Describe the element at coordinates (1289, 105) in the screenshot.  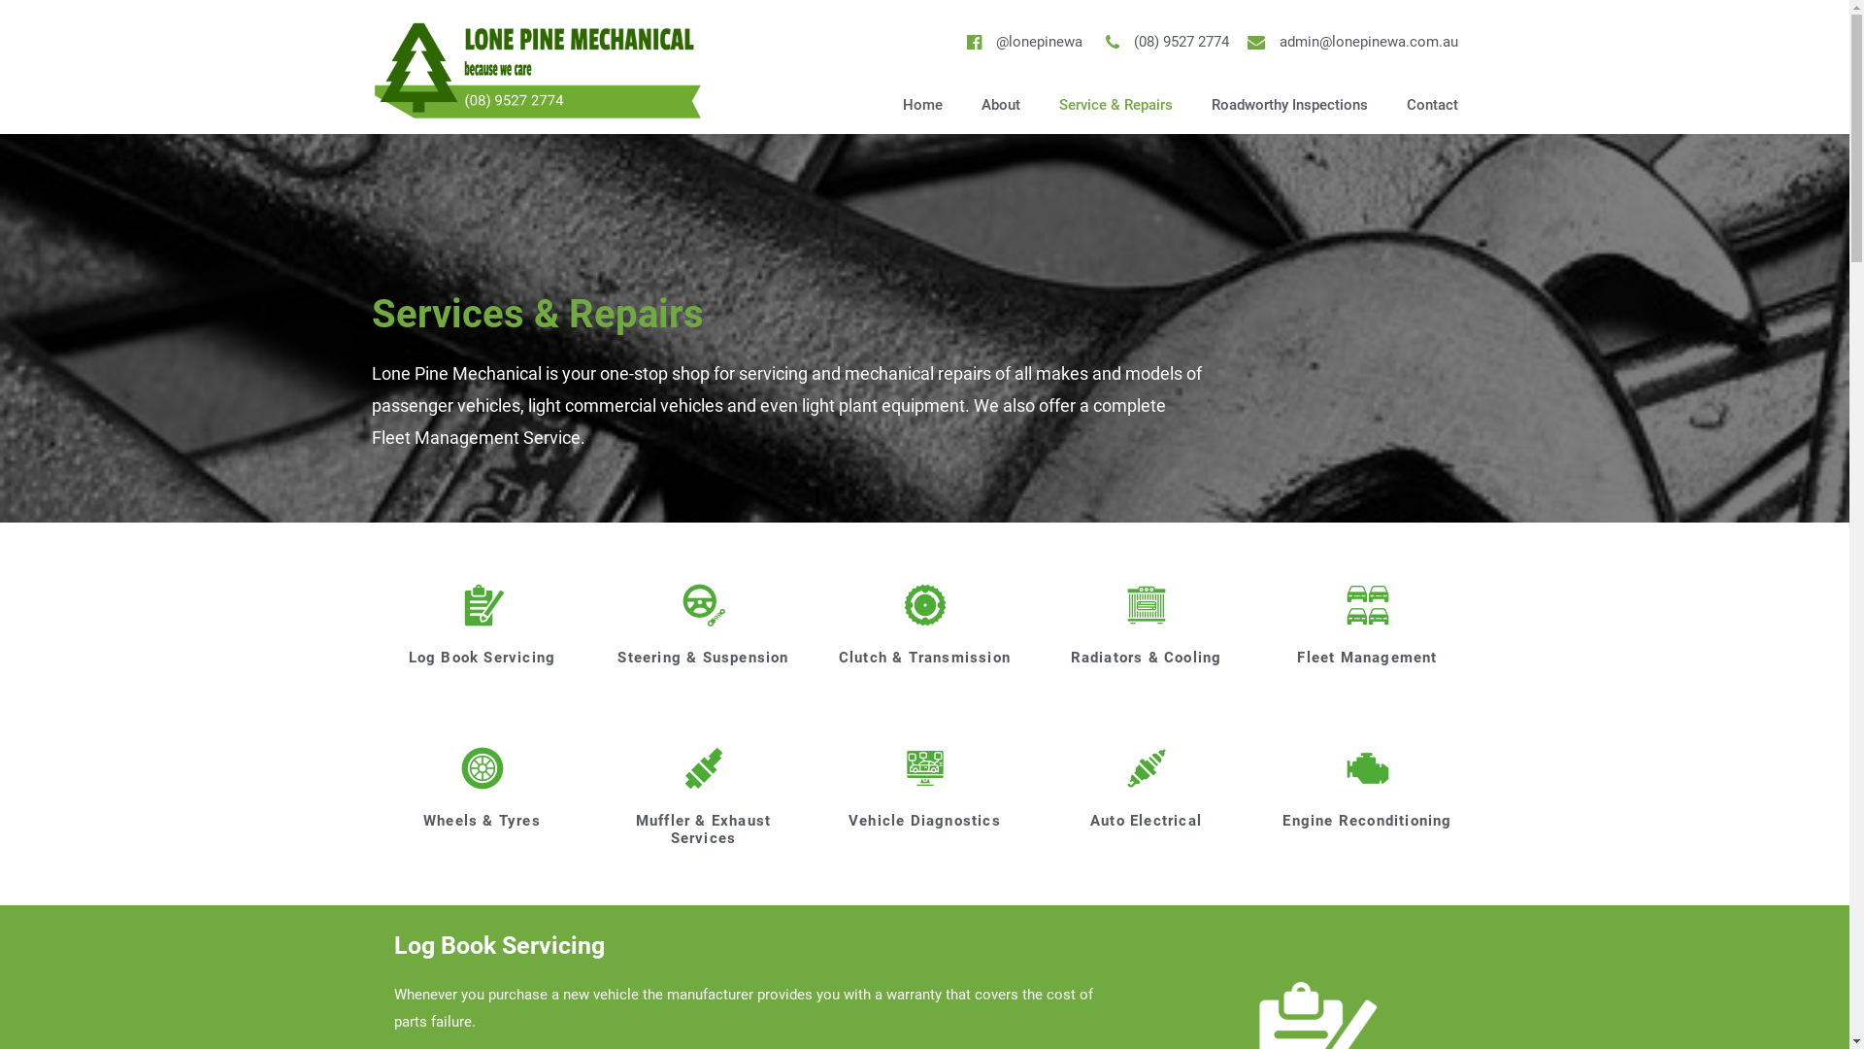
I see `Roadworthy Inspections` at that location.